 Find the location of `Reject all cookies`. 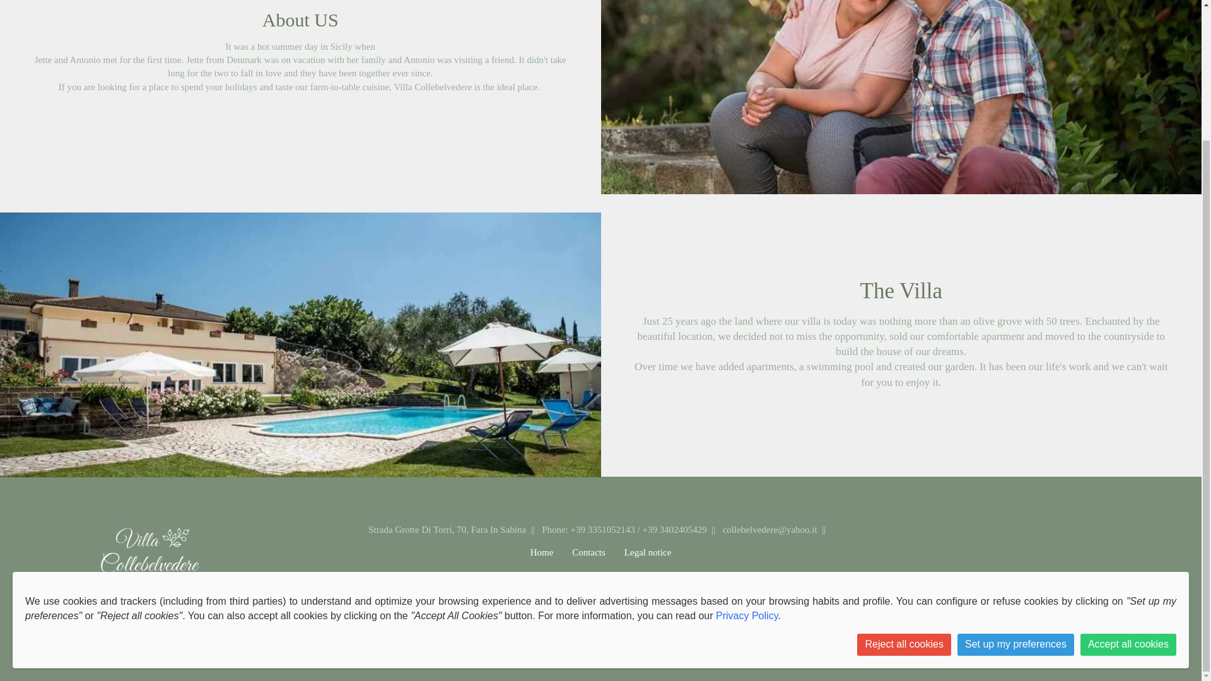

Reject all cookies is located at coordinates (904, 477).